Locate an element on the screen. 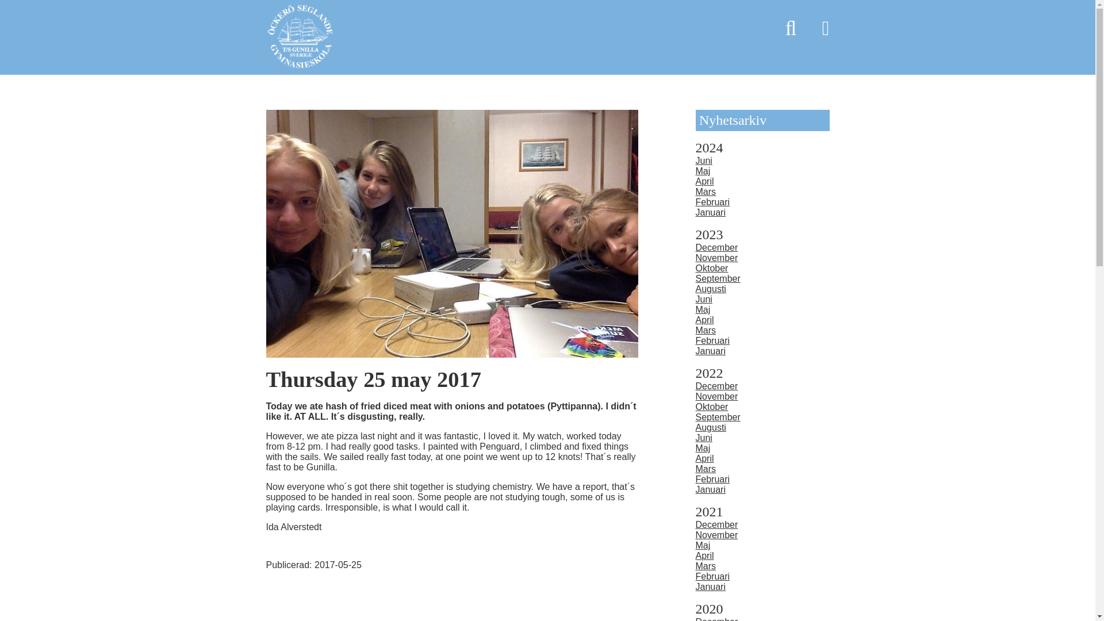 Image resolution: width=1104 pixels, height=621 pixels. apr 2023 is located at coordinates (705, 320).